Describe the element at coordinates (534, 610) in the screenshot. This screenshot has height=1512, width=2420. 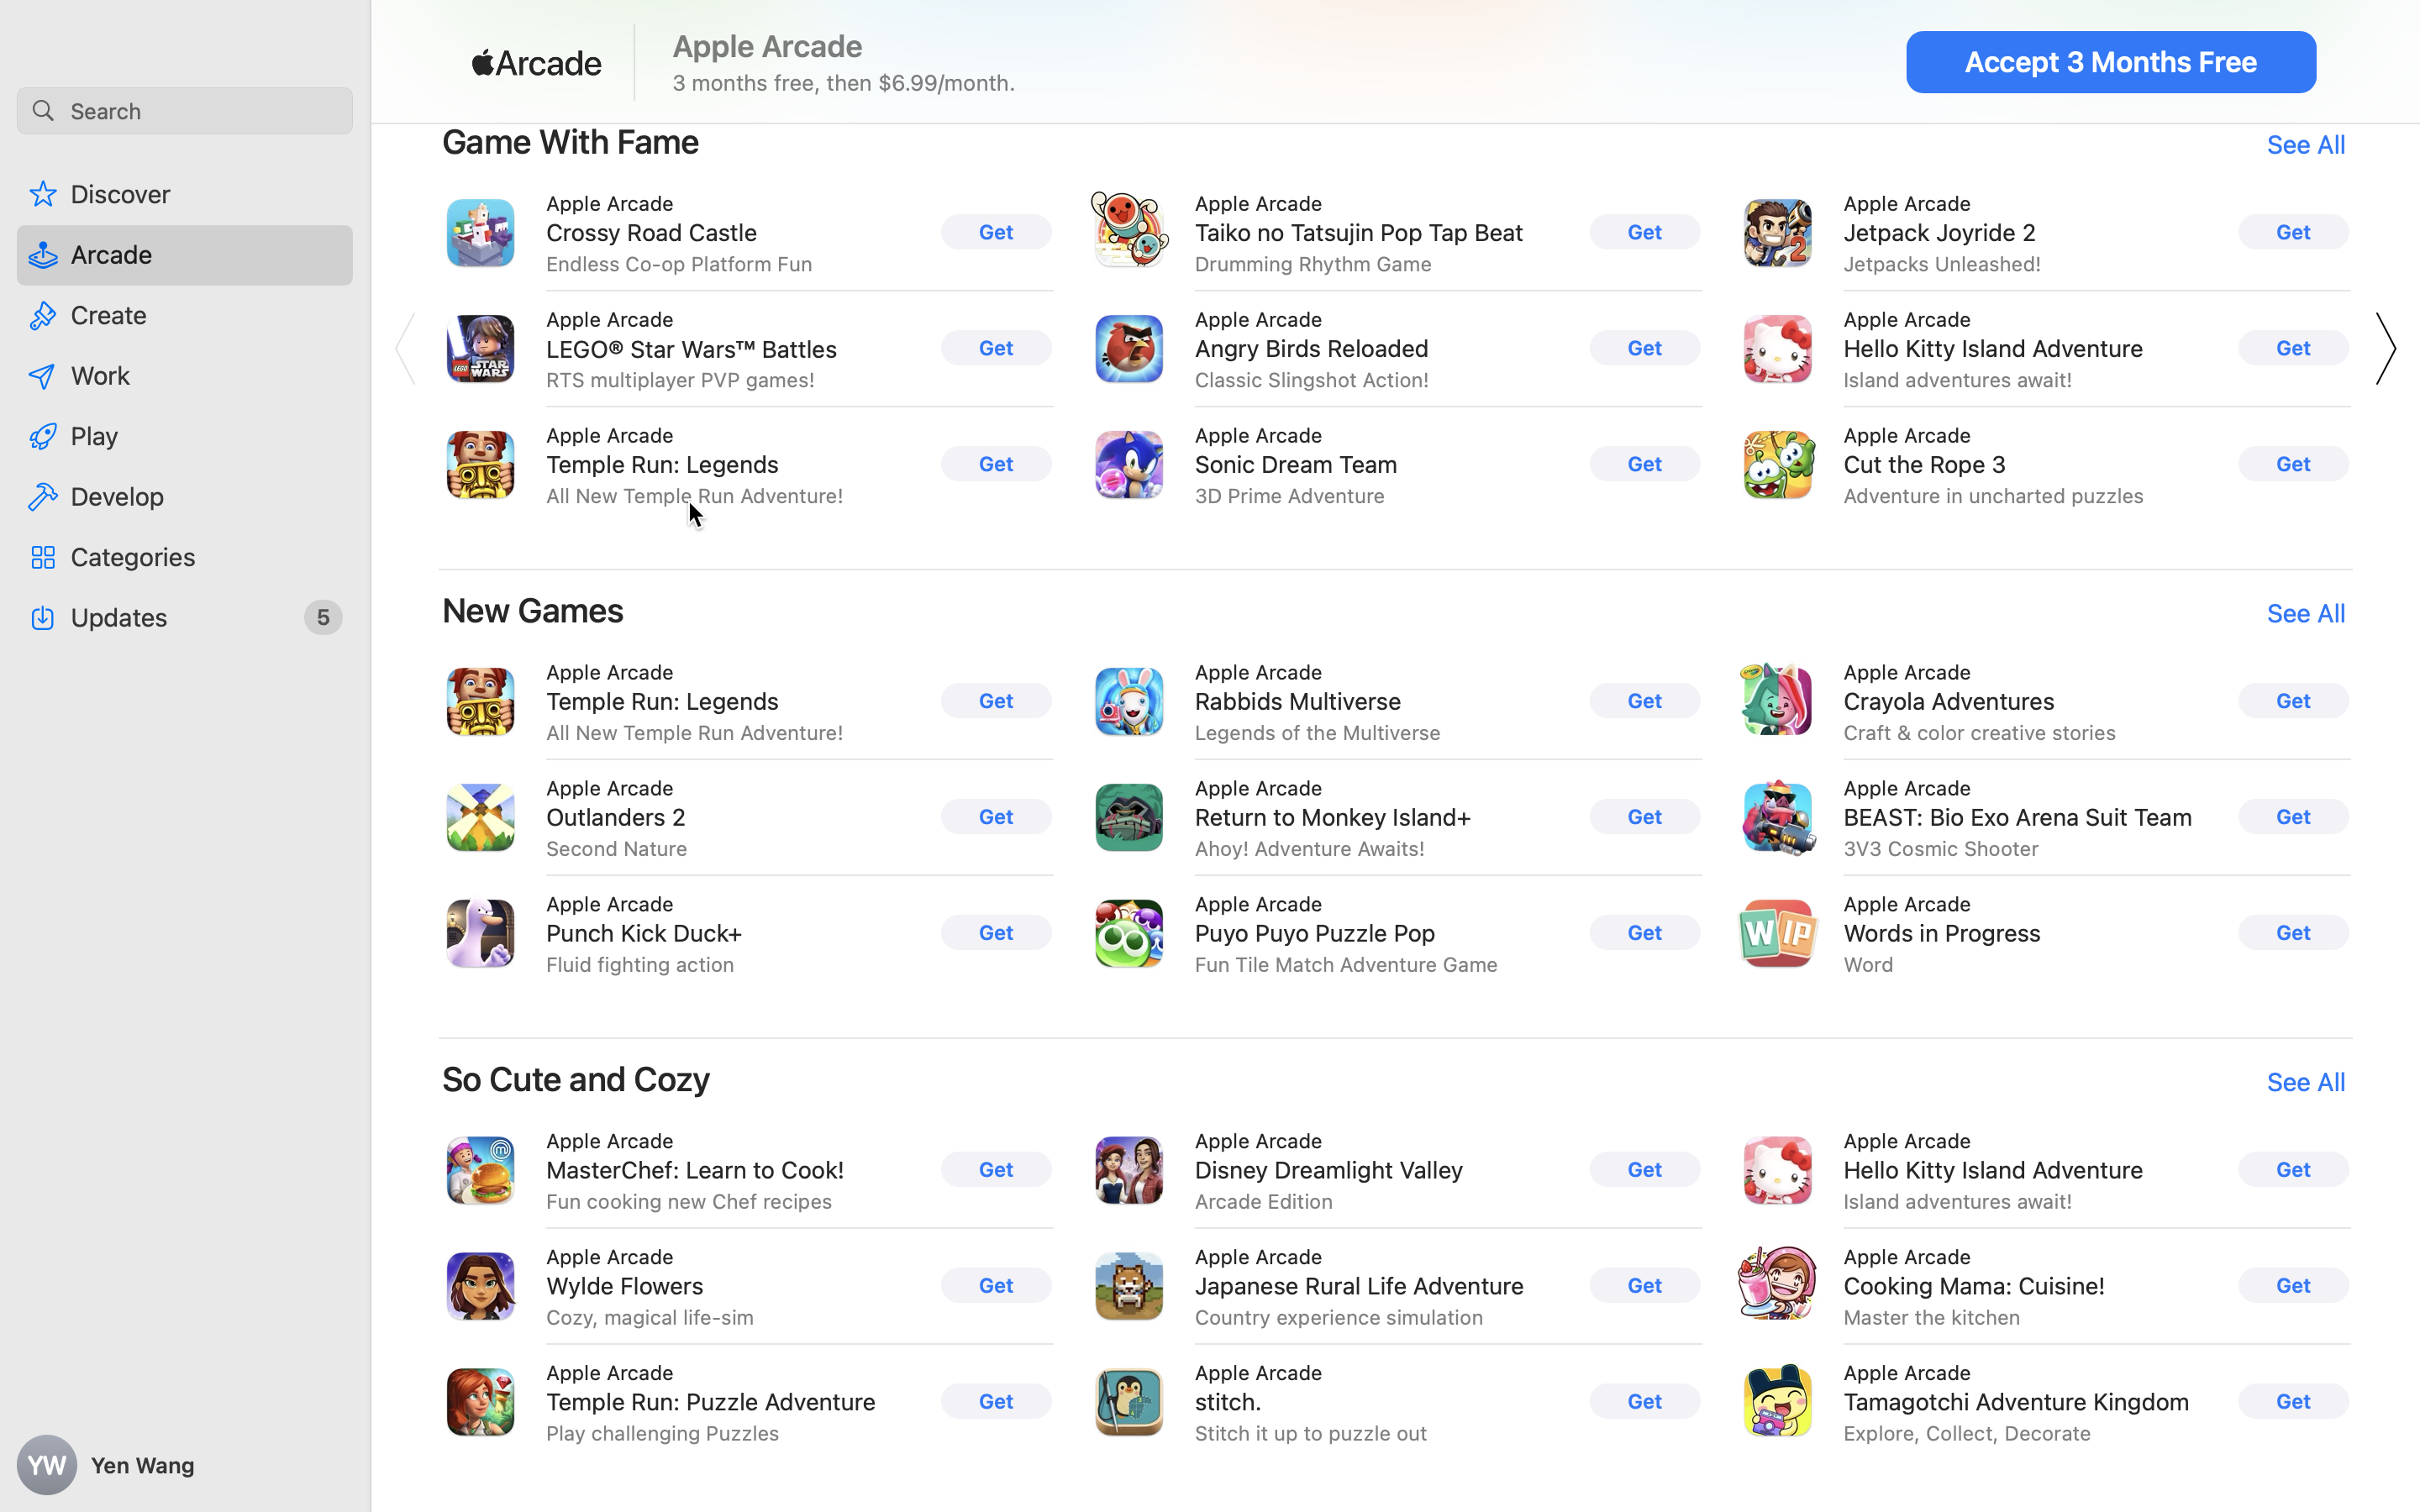
I see `New Games` at that location.